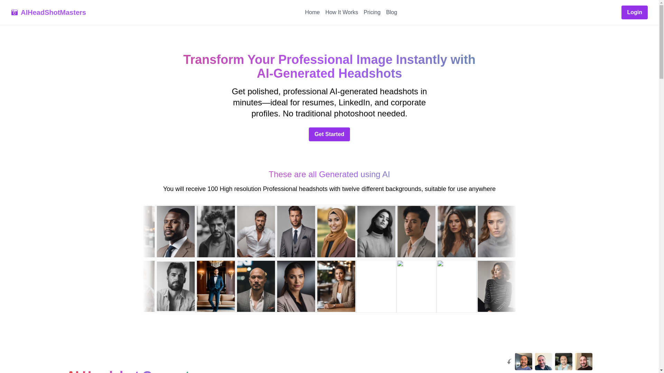 The image size is (664, 373). Describe the element at coordinates (312, 12) in the screenshot. I see `Home` at that location.